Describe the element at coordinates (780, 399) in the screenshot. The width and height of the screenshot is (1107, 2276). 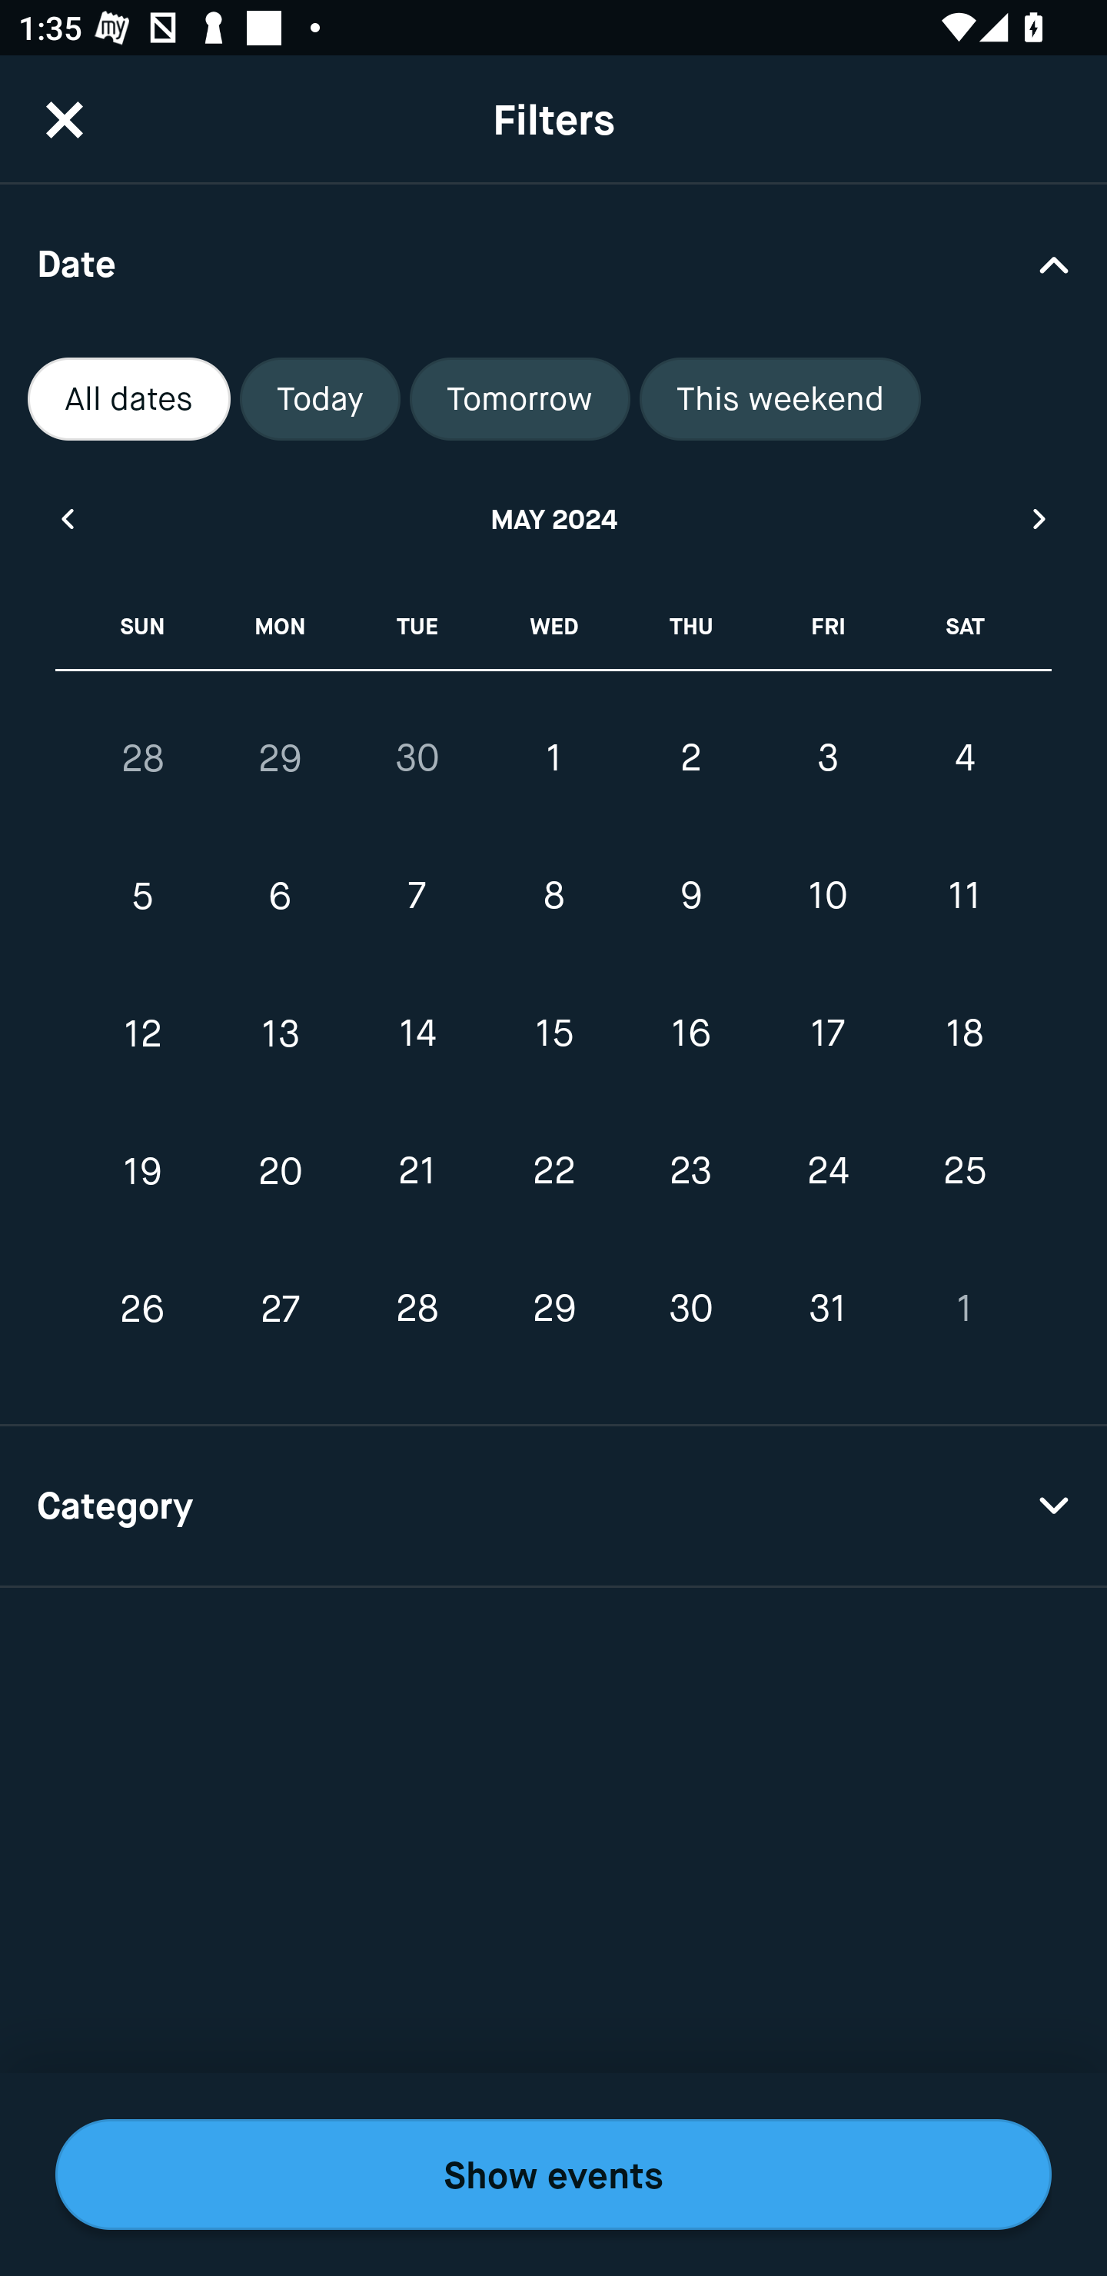
I see `This weekend` at that location.